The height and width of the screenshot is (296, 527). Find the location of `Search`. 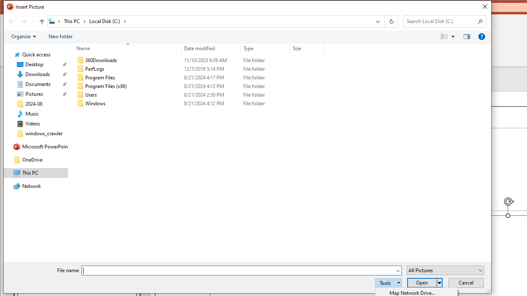

Search is located at coordinates (480, 21).